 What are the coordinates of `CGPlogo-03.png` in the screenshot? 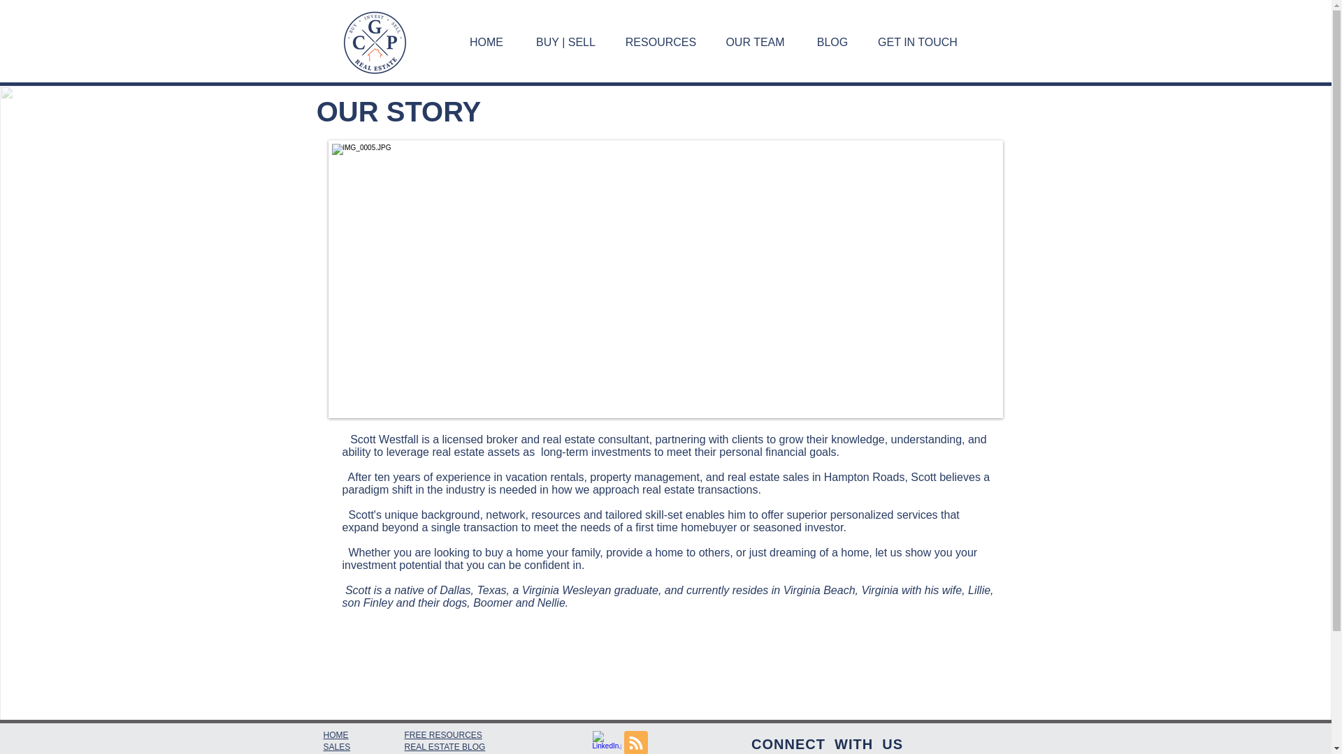 It's located at (375, 42).